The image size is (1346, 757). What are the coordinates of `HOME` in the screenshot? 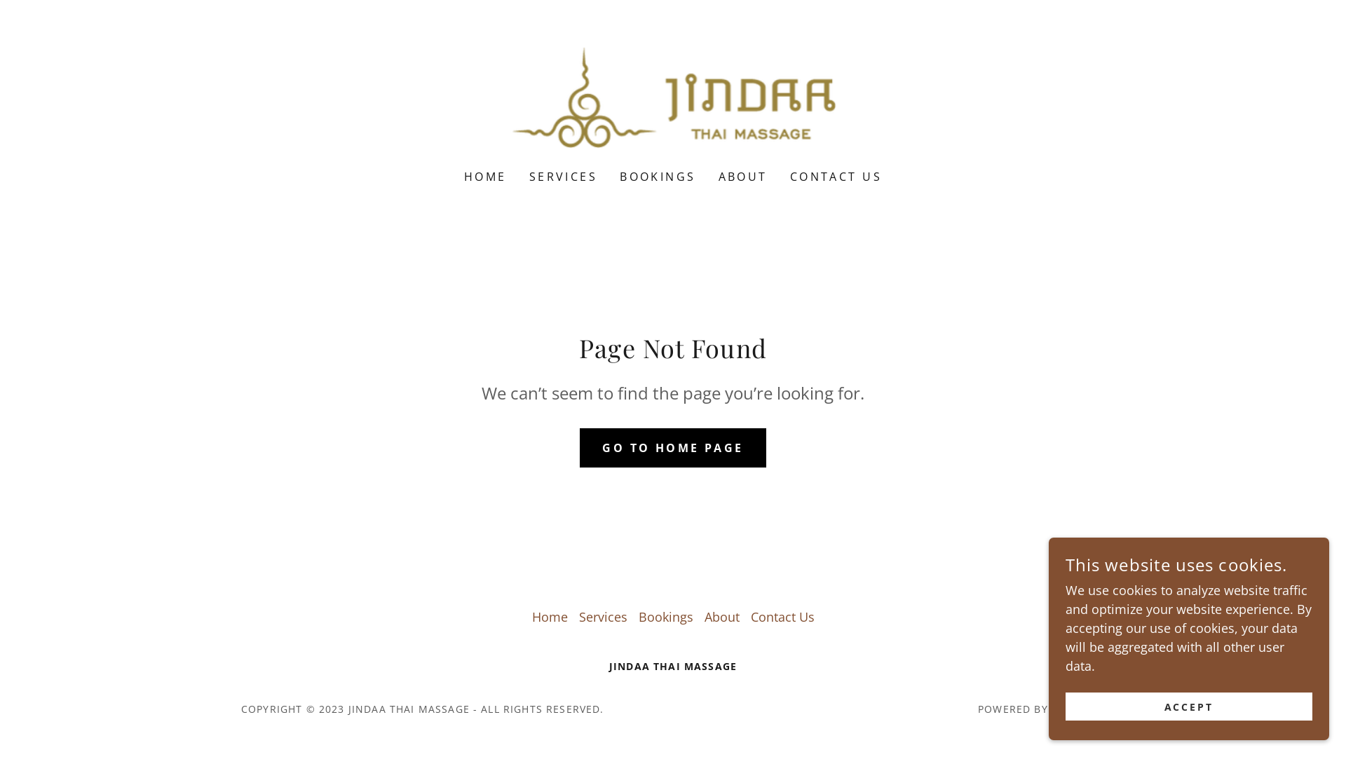 It's located at (485, 177).